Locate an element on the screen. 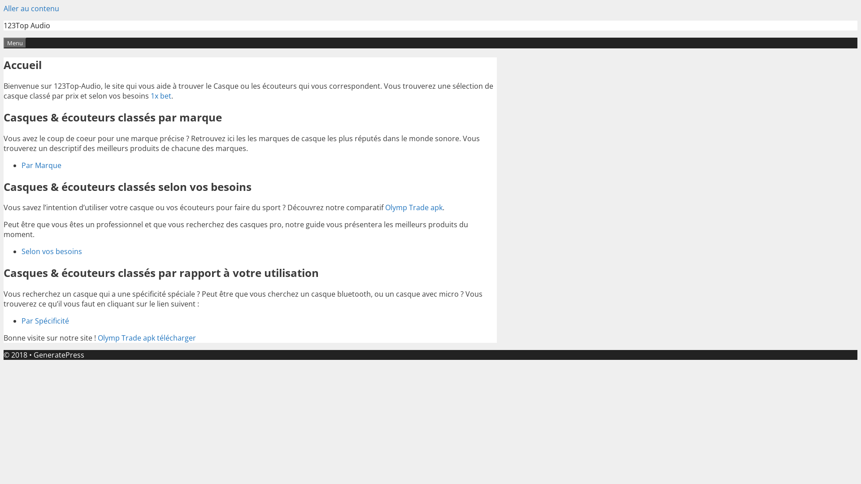 The image size is (861, 484). 1x bet is located at coordinates (161, 96).